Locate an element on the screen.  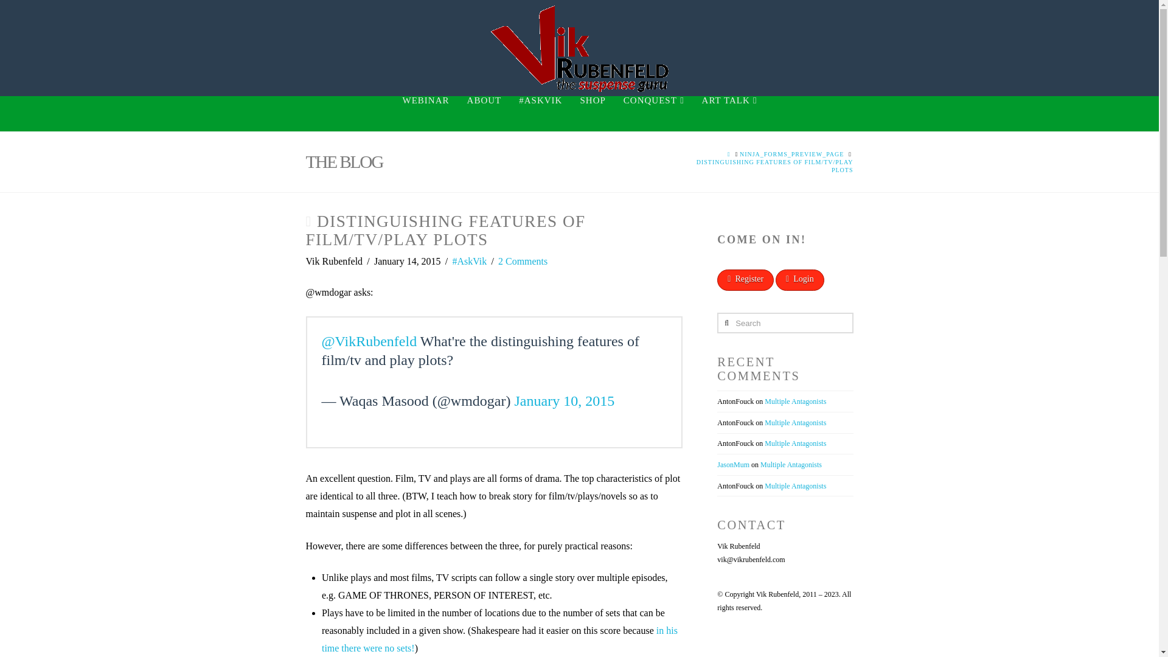
WEBINAR is located at coordinates (426, 113).